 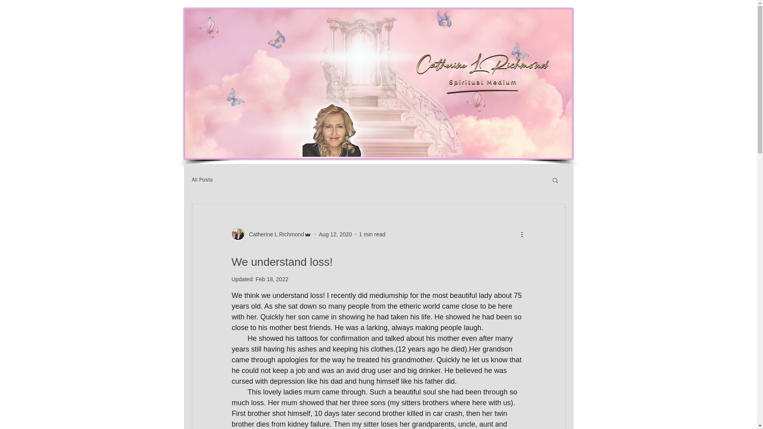 I want to click on Feb 18, 2022, so click(x=272, y=279).